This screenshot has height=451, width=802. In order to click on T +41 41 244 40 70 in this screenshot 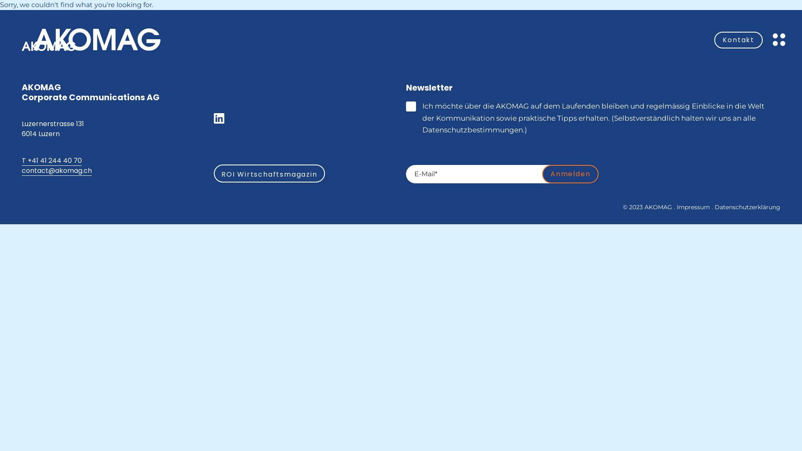, I will do `click(52, 161)`.